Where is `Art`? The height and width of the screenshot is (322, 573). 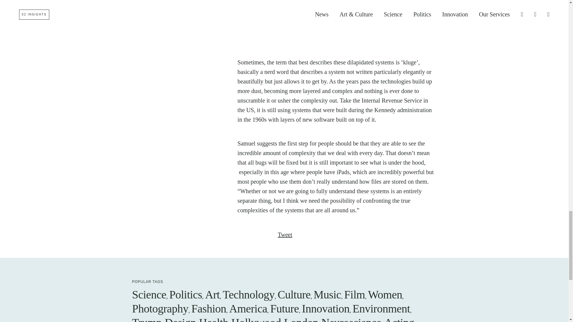 Art is located at coordinates (212, 294).